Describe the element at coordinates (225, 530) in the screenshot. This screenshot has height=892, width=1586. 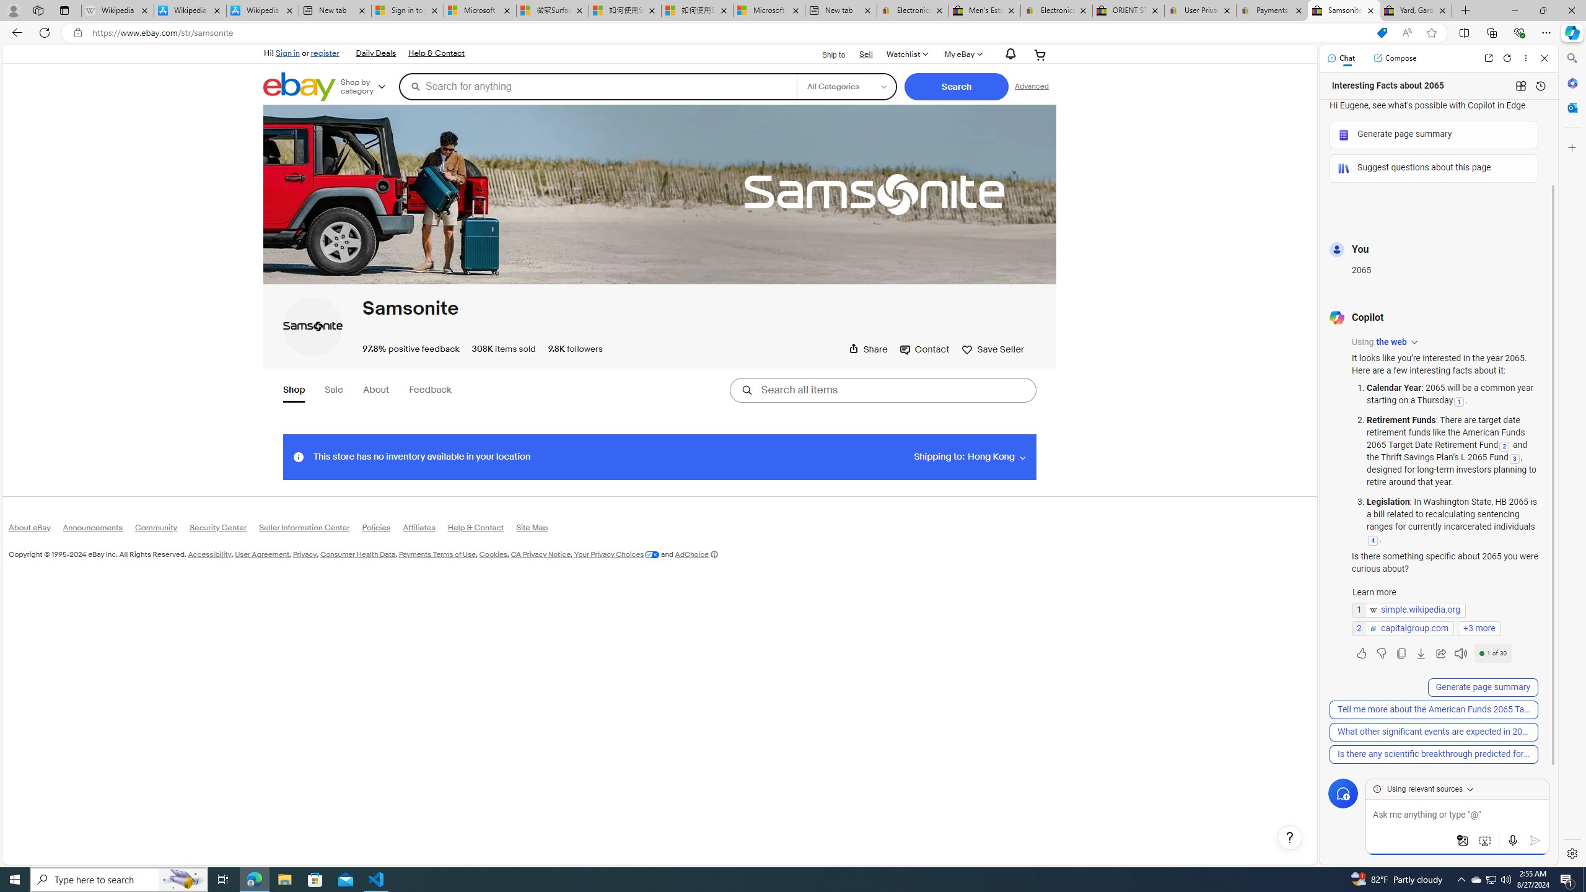
I see `Security Center` at that location.